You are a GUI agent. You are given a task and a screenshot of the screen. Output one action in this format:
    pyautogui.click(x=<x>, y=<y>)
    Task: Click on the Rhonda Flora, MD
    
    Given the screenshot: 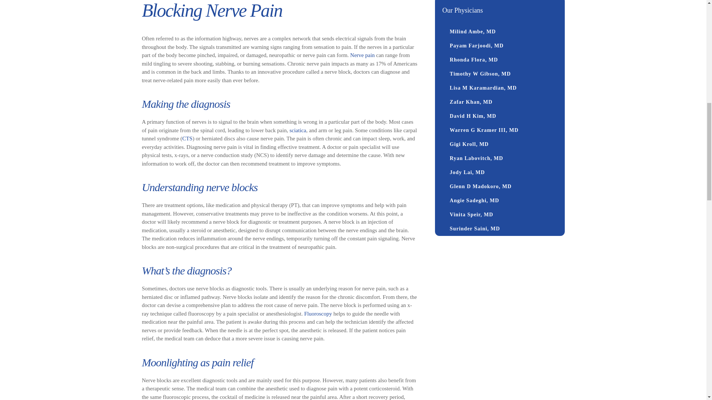 What is the action you would take?
    pyautogui.click(x=499, y=60)
    